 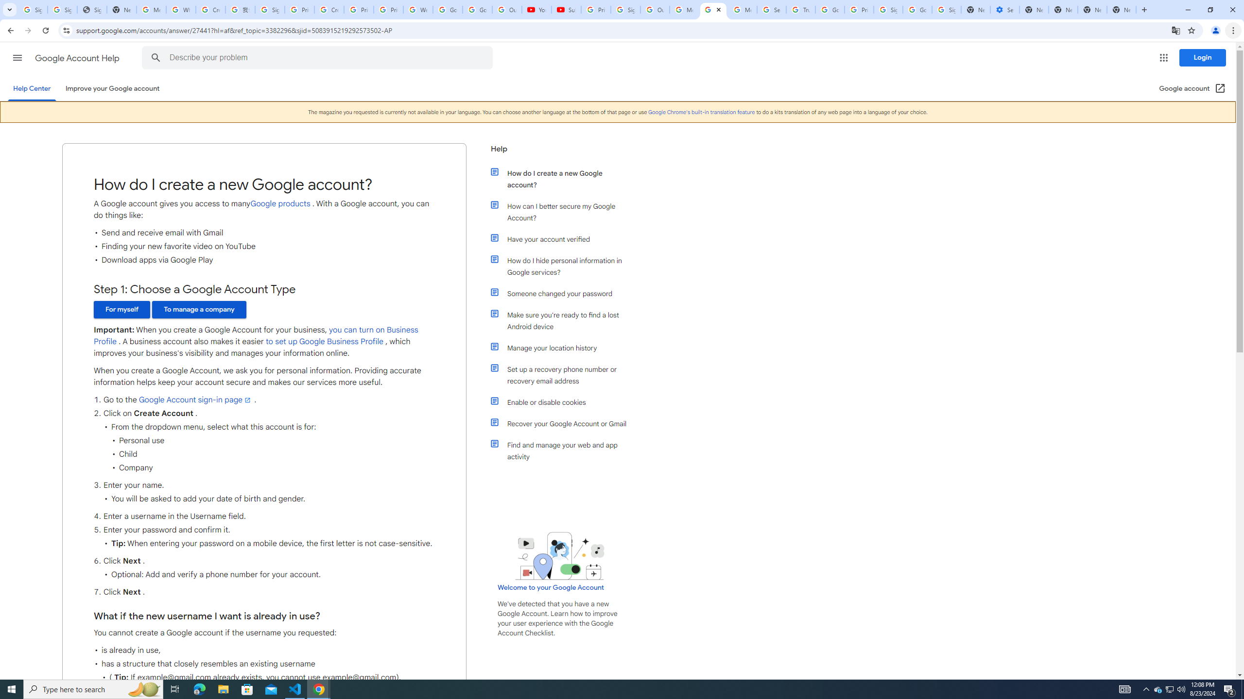 What do you see at coordinates (78, 58) in the screenshot?
I see `Google Account Help` at bounding box center [78, 58].